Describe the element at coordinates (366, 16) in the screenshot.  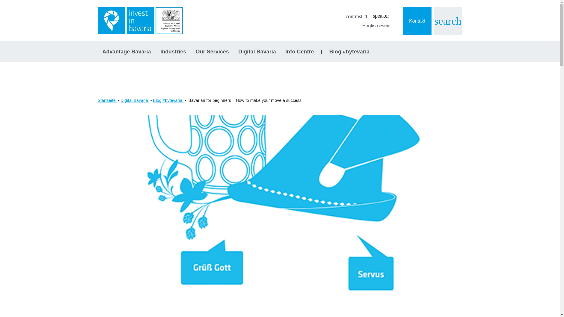
I see `tt` at that location.